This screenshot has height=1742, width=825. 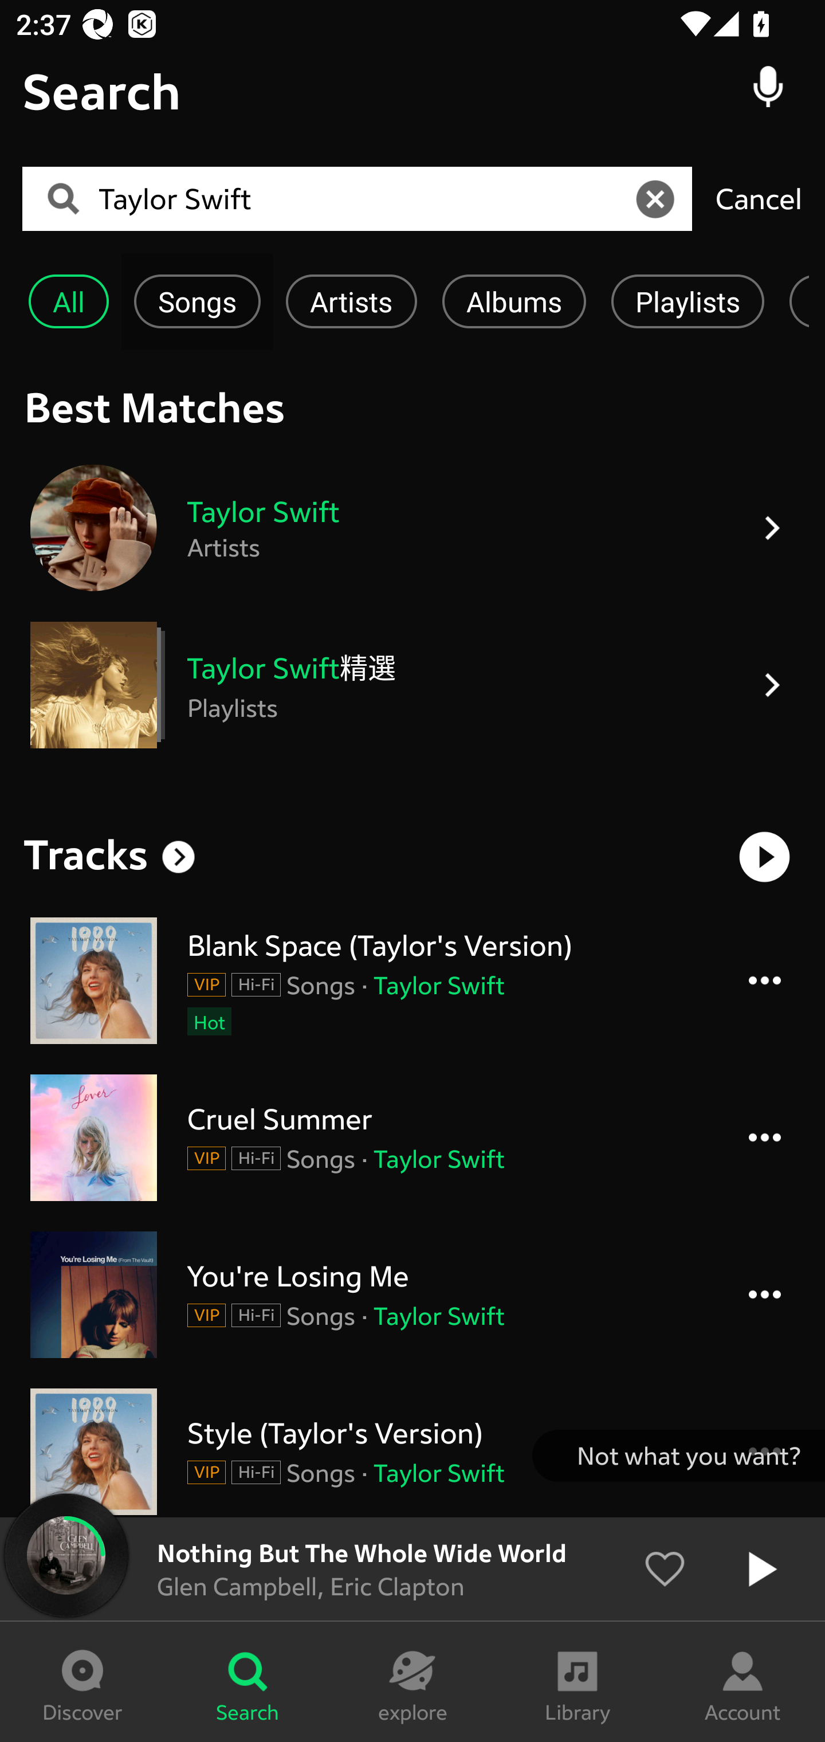 What do you see at coordinates (412, 527) in the screenshot?
I see `Taylor Swift Artists` at bounding box center [412, 527].